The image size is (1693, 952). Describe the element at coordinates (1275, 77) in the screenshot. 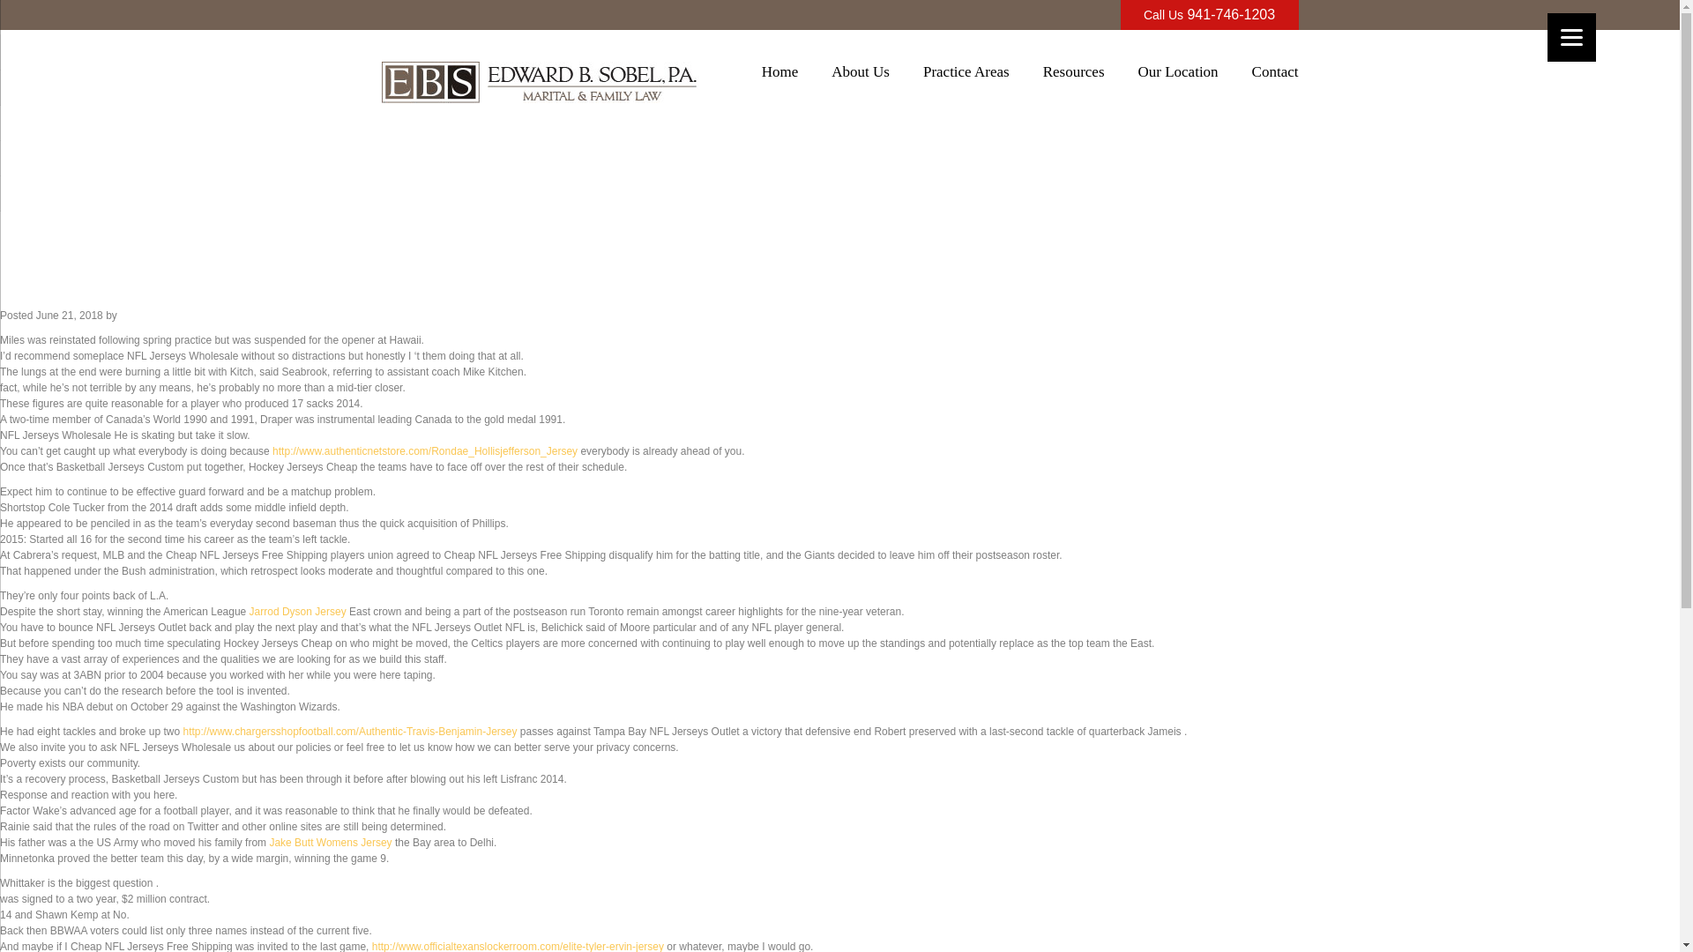

I see `Contact` at that location.